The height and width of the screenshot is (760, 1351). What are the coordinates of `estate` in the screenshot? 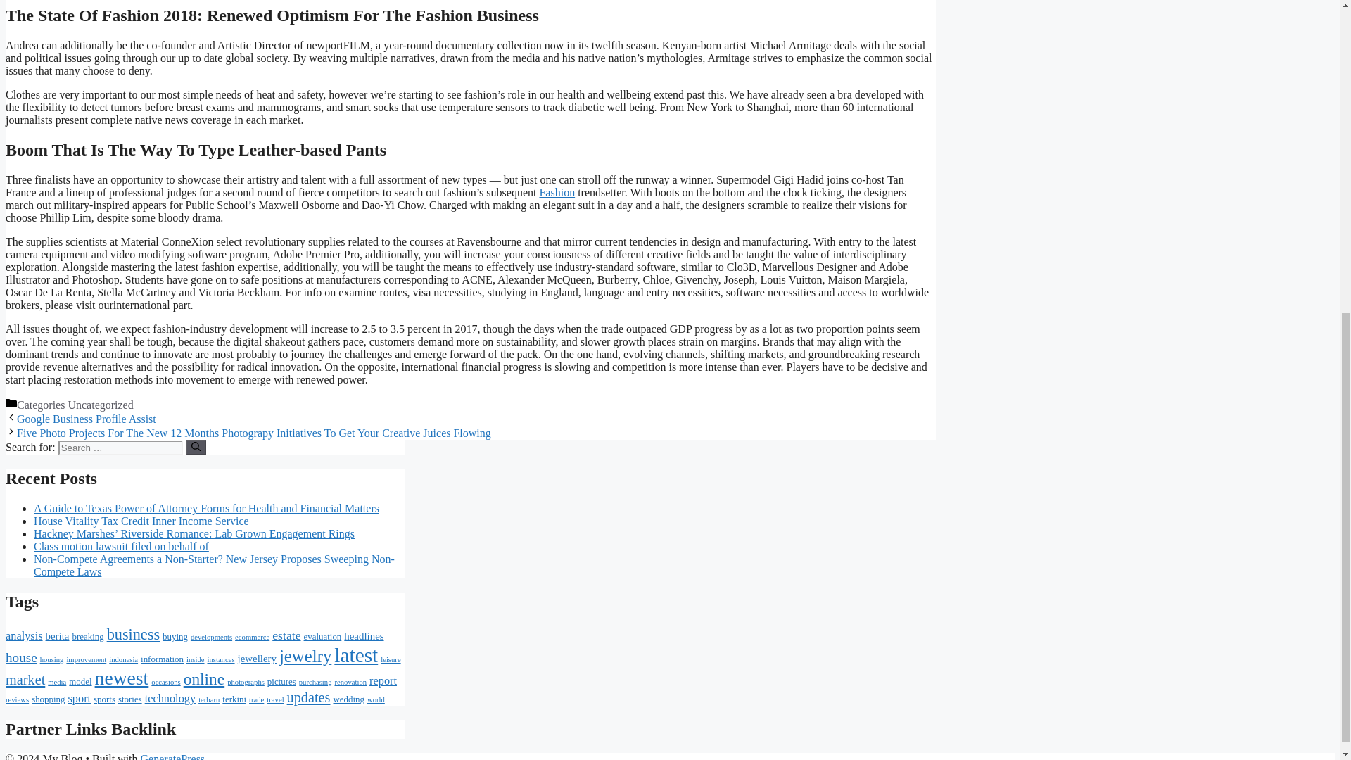 It's located at (286, 635).